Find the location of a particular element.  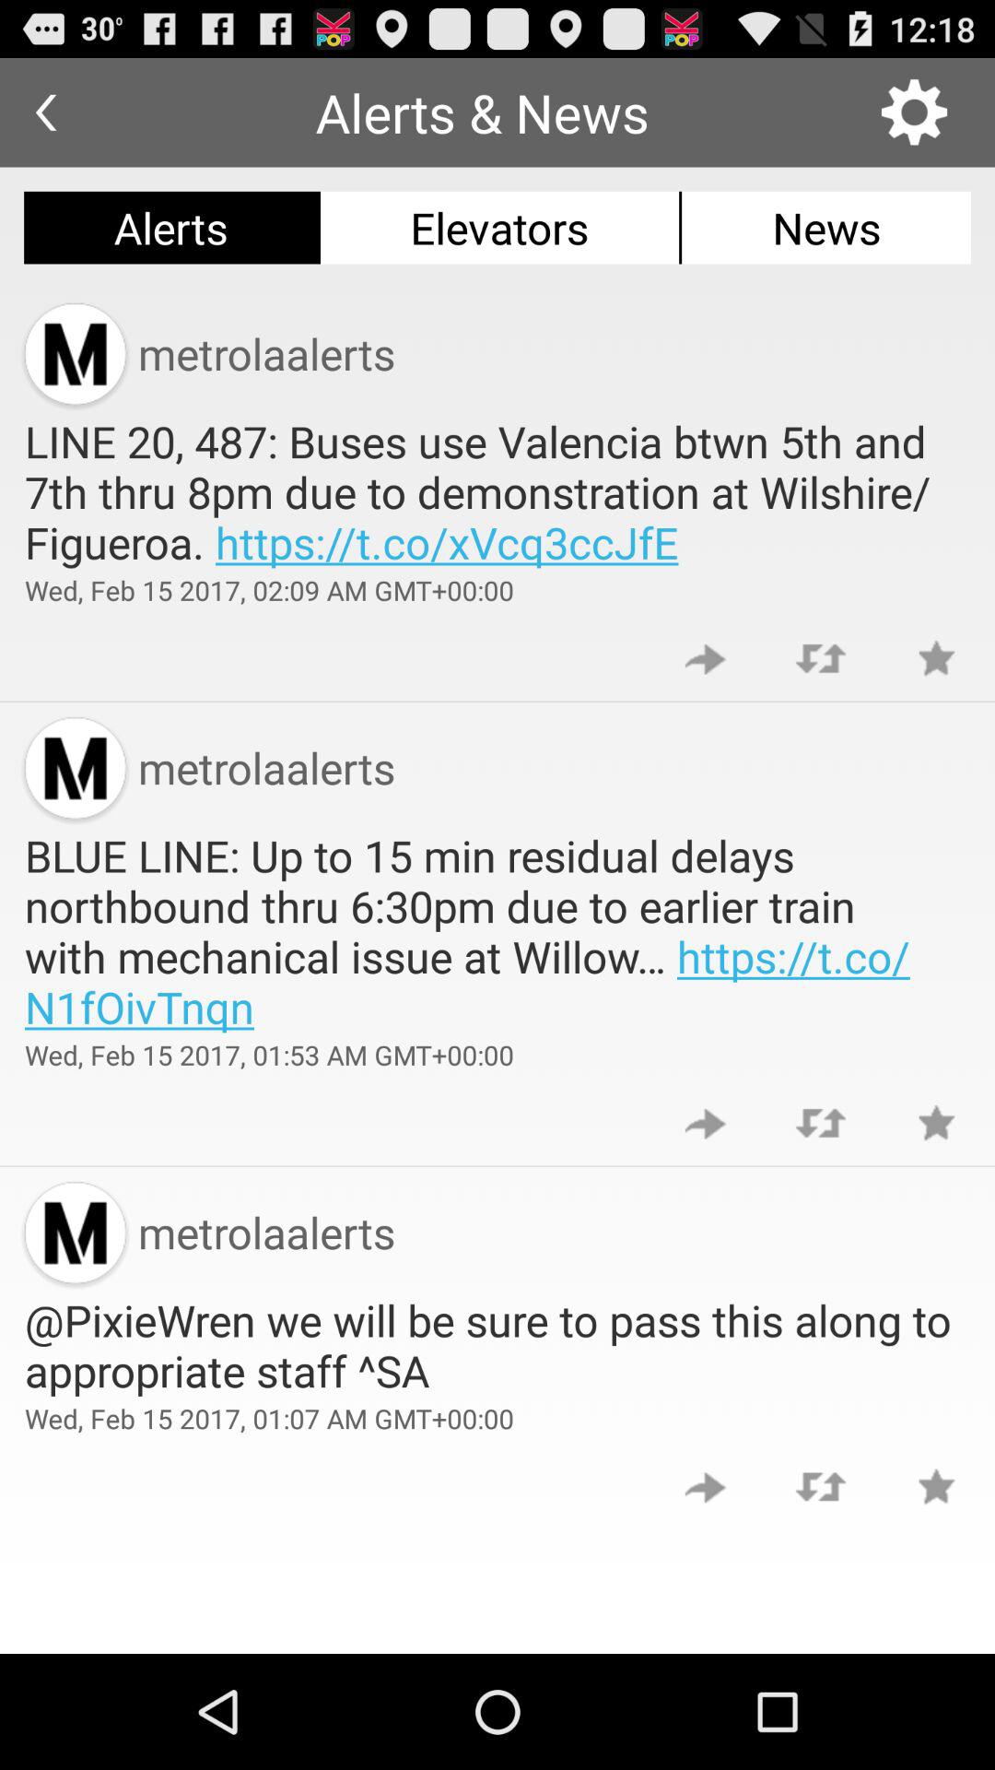

turn off app below alerts & news app is located at coordinates (499, 227).